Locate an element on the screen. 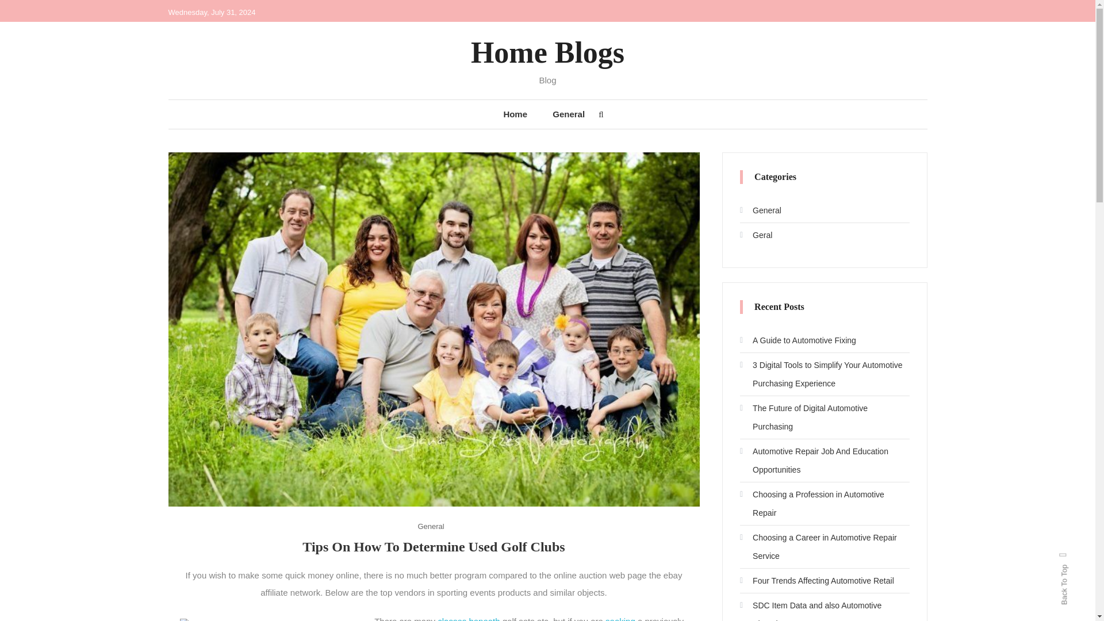 This screenshot has width=1104, height=621. Geral is located at coordinates (756, 235).